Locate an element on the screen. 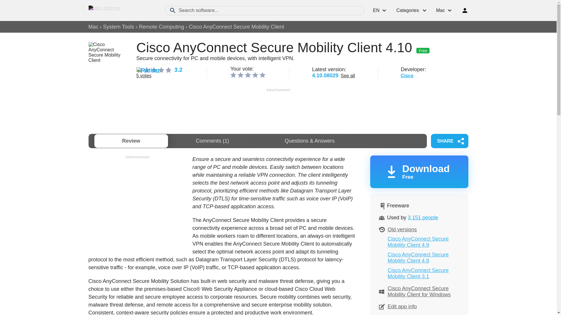  Mac is located at coordinates (93, 27).